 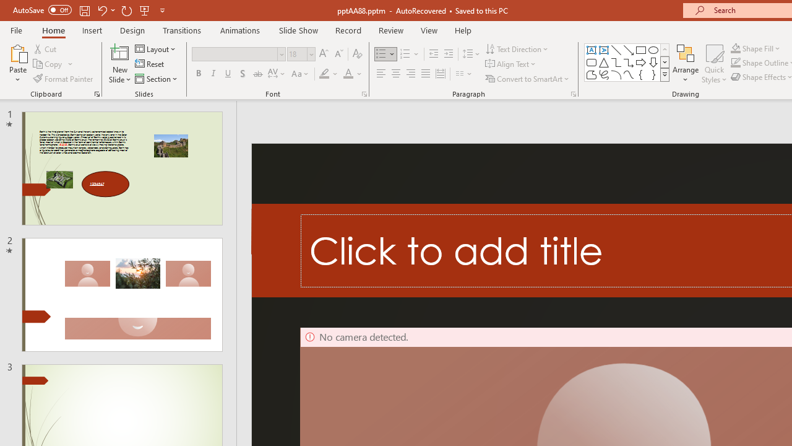 I want to click on Freeform: Scribble, so click(x=604, y=74).